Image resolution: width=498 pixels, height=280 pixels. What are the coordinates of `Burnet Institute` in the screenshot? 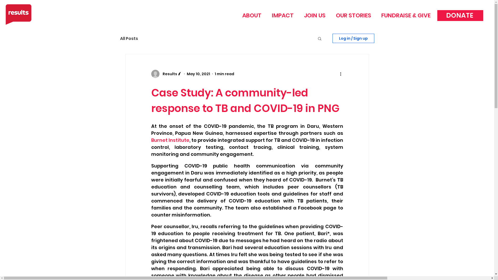 It's located at (170, 140).